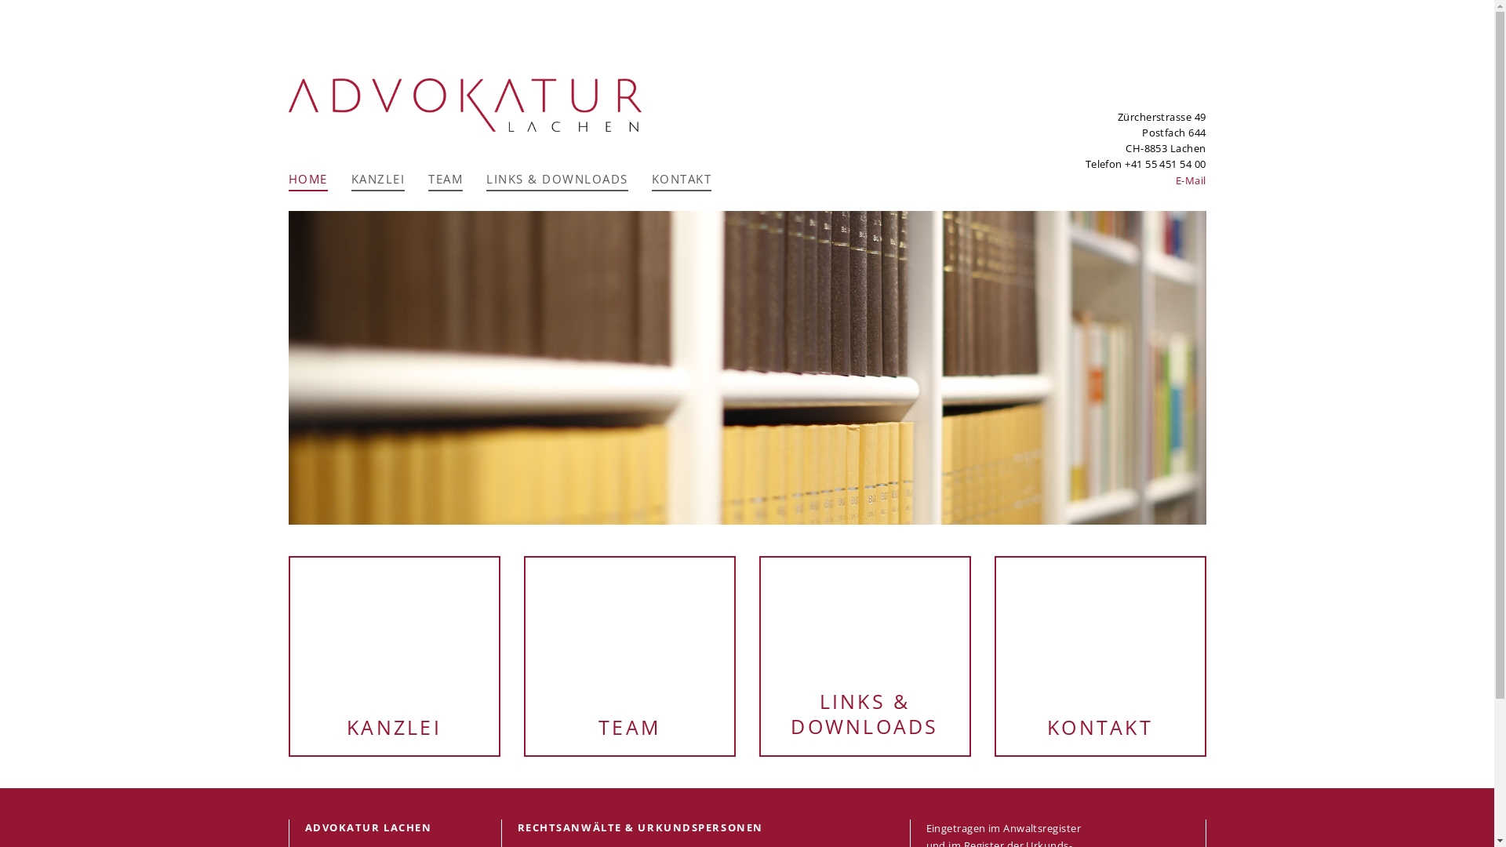  I want to click on E-Mail, so click(1191, 180).